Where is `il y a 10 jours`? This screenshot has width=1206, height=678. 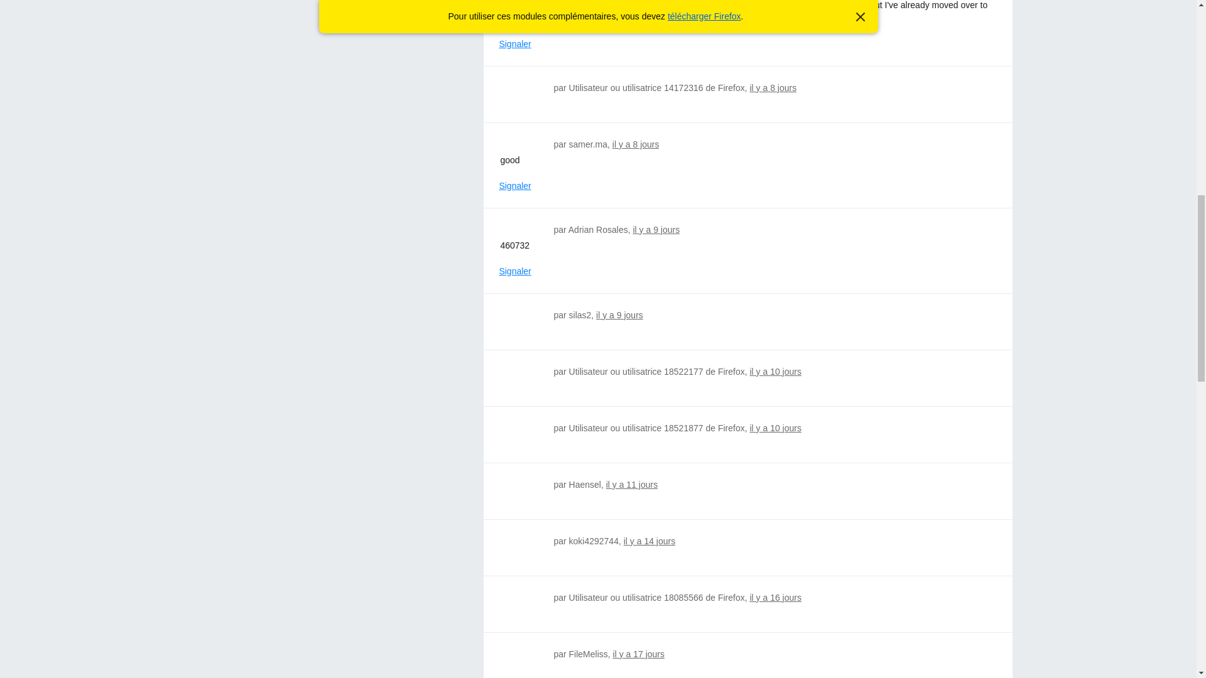
il y a 10 jours is located at coordinates (774, 372).